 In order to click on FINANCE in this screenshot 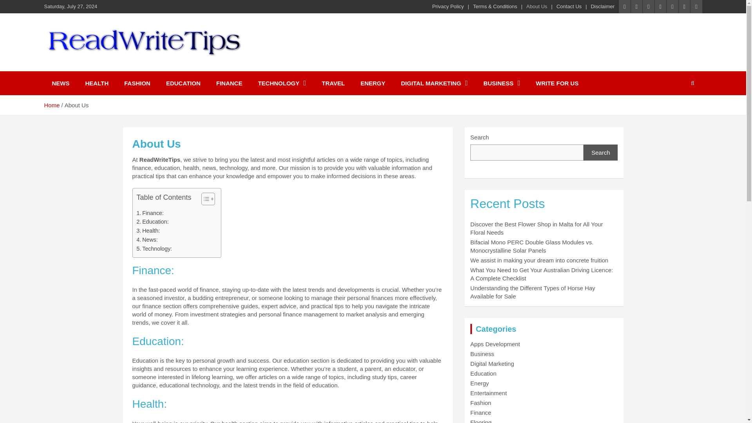, I will do `click(229, 83)`.